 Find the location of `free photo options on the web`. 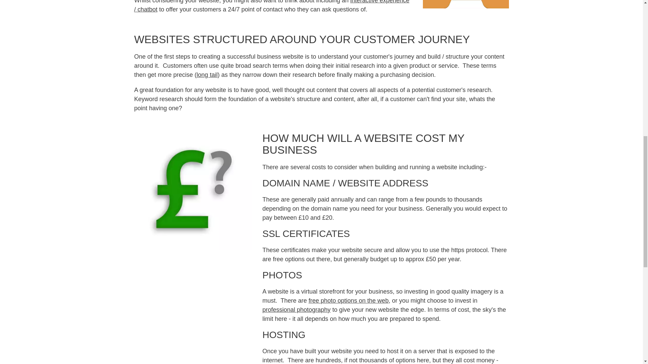

free photo options on the web is located at coordinates (348, 301).